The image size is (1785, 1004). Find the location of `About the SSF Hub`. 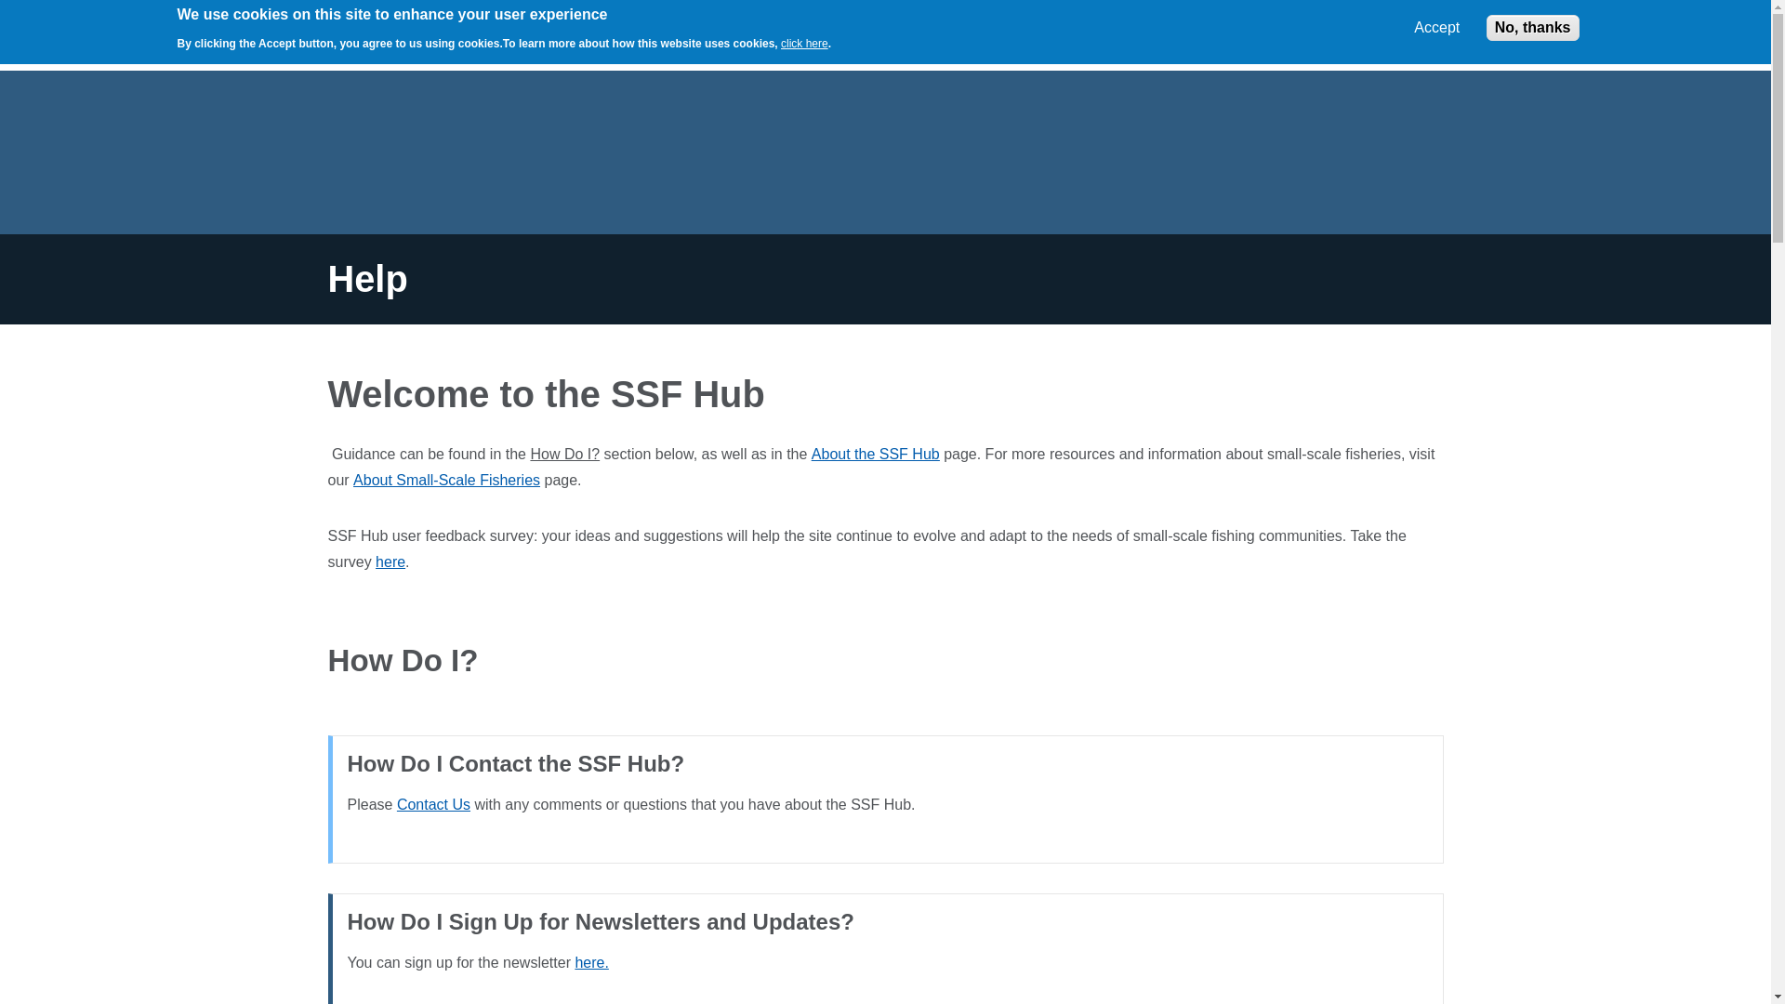

About the SSF Hub is located at coordinates (754, 45).